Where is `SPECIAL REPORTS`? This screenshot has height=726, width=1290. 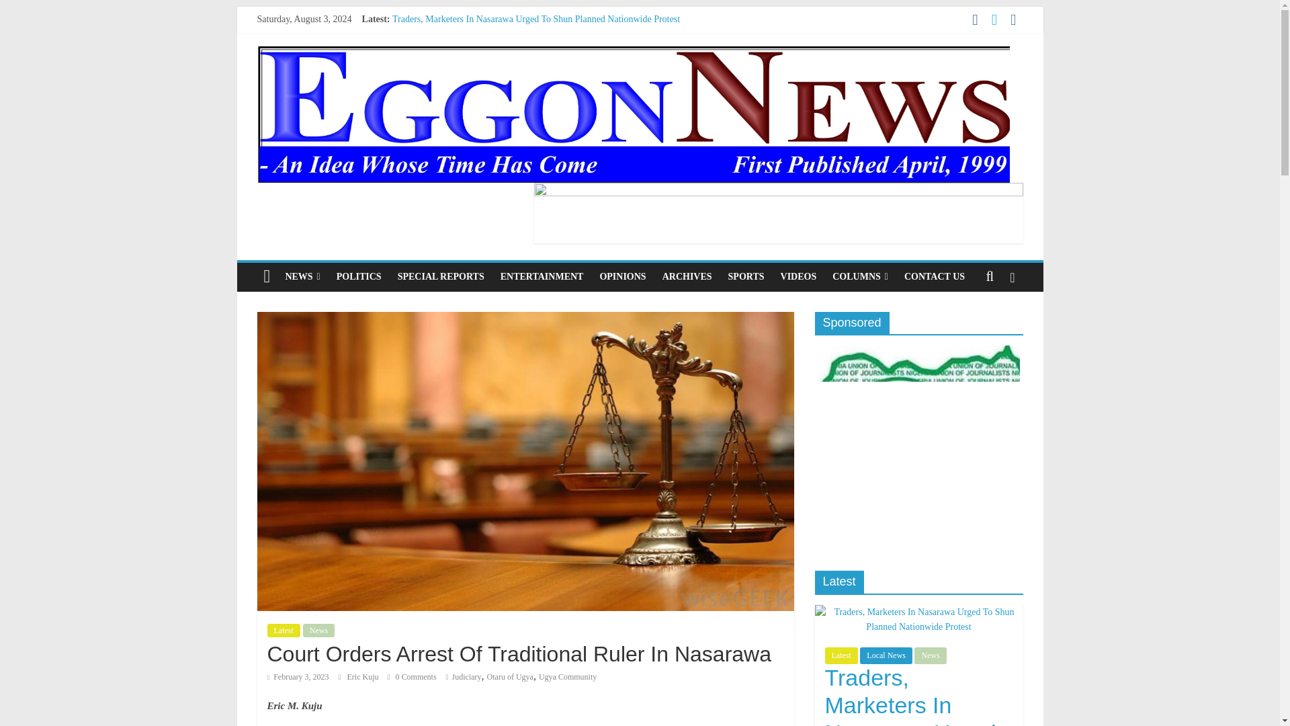
SPECIAL REPORTS is located at coordinates (441, 277).